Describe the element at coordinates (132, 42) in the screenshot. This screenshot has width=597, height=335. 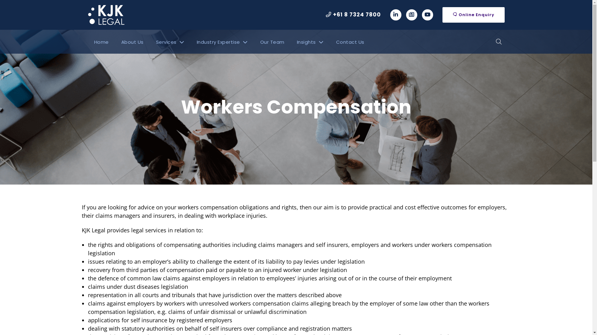
I see `About Us` at that location.